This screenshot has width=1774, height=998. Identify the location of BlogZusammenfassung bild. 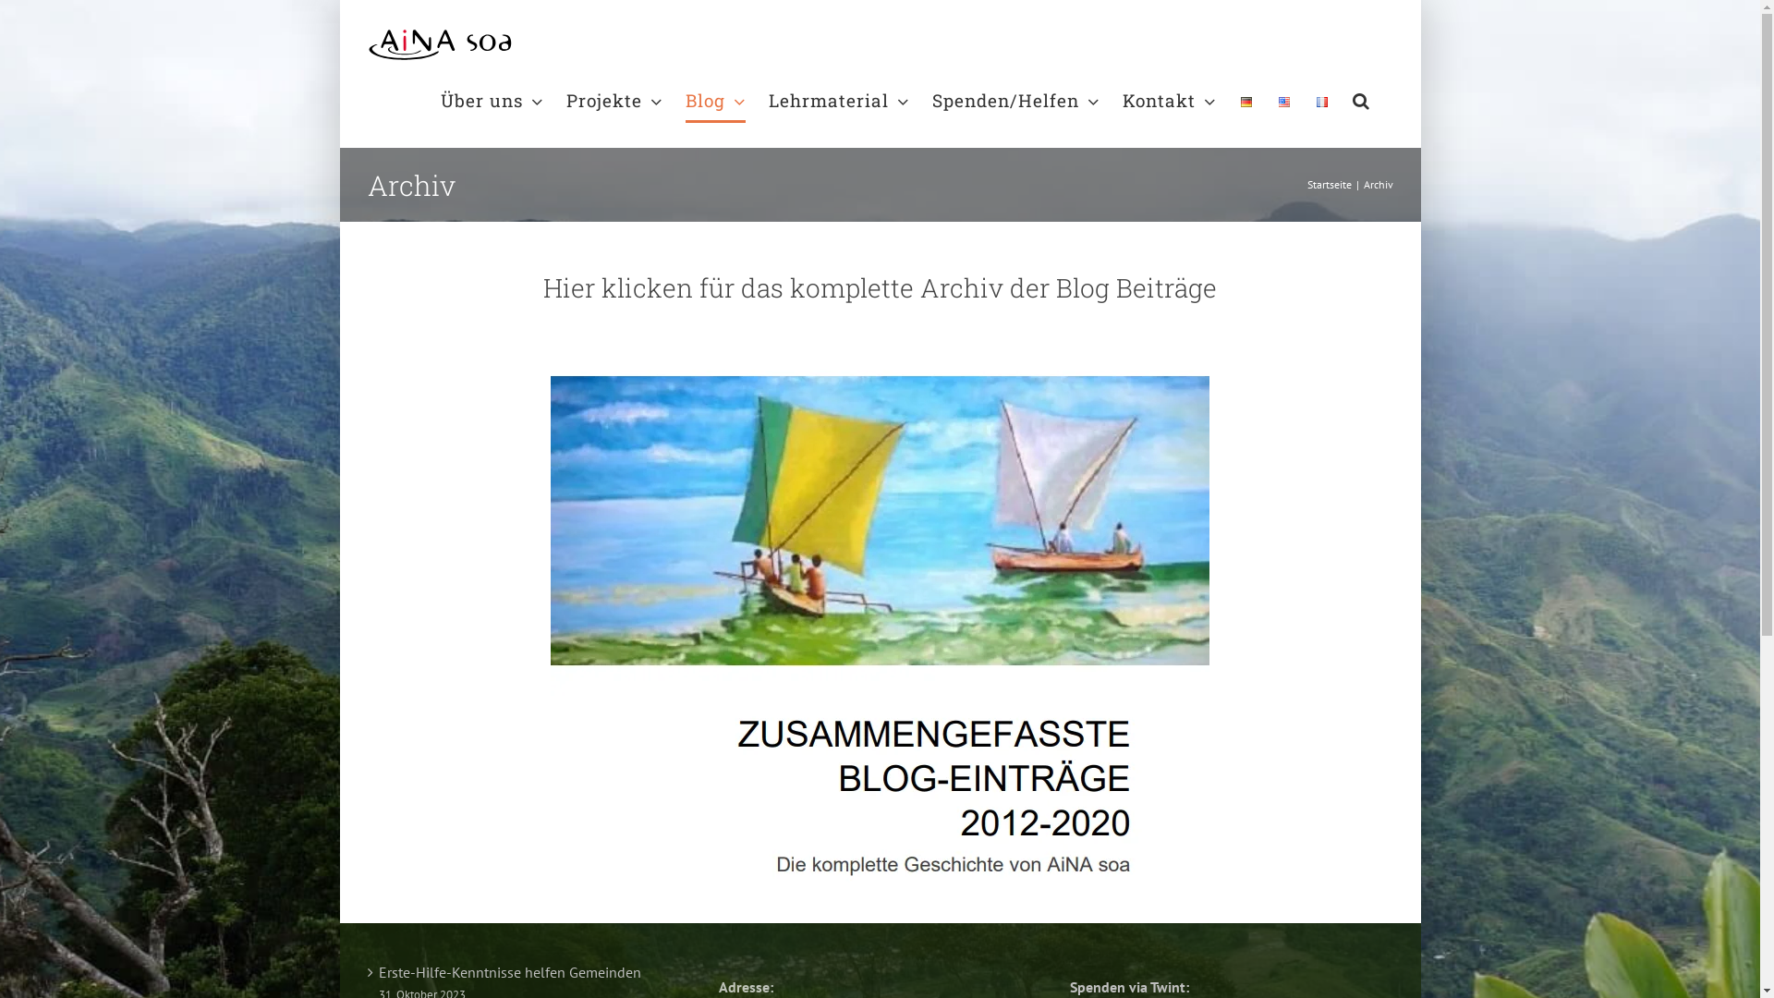
(880, 621).